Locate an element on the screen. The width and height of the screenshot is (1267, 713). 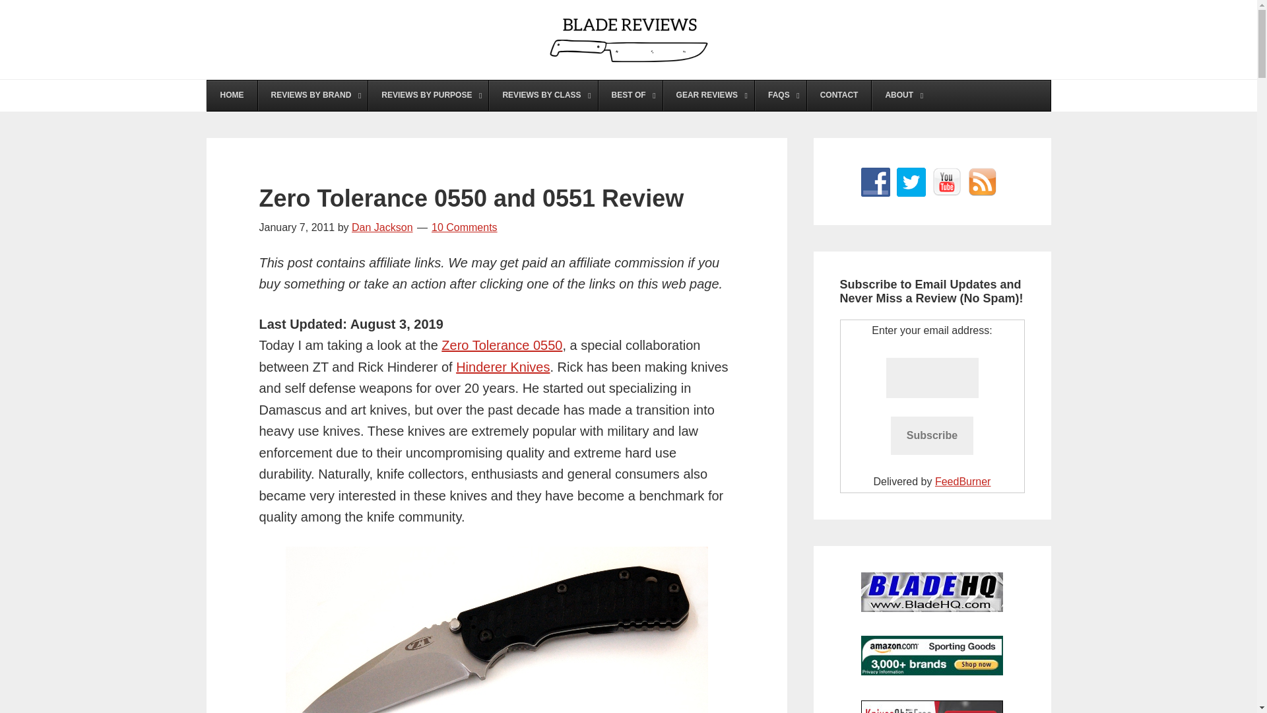
HOME is located at coordinates (232, 96).